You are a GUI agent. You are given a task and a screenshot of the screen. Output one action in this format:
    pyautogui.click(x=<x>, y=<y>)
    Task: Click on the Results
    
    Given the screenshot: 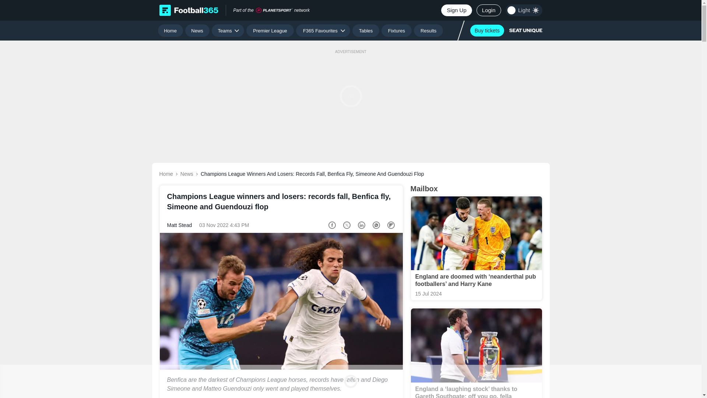 What is the action you would take?
    pyautogui.click(x=428, y=30)
    